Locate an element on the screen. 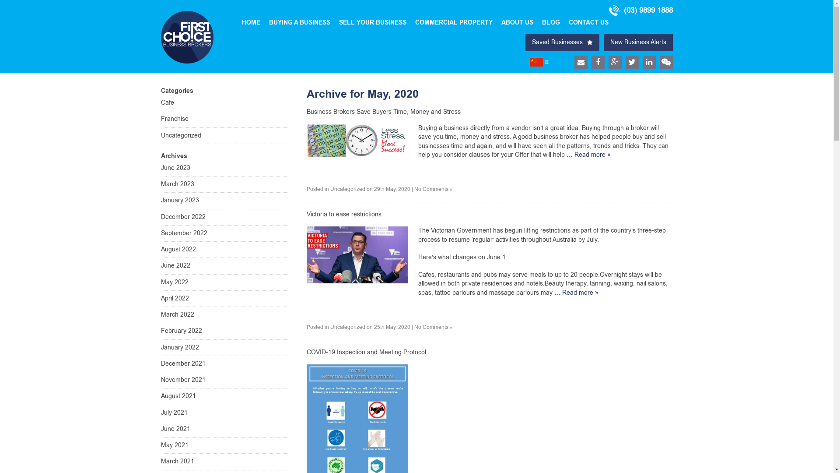 The image size is (840, 473). Saved Businesses is located at coordinates (562, 42).